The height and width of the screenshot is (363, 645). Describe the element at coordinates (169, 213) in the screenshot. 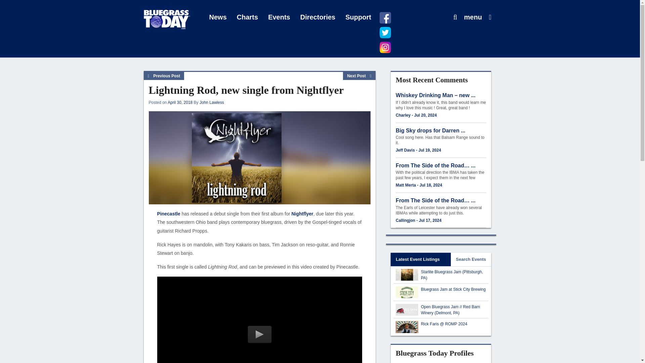

I see `Pinecastle` at that location.